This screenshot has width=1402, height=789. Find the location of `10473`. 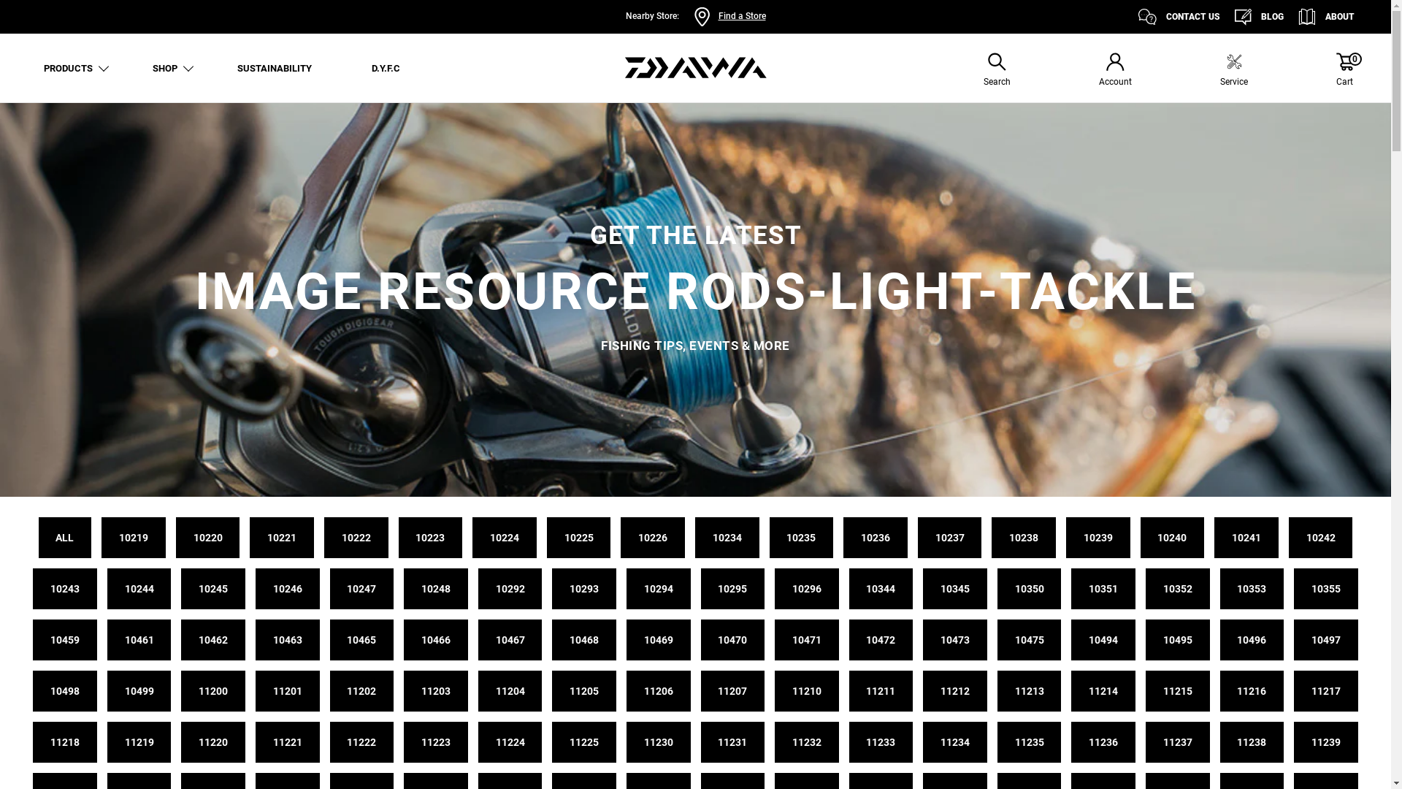

10473 is located at coordinates (955, 640).